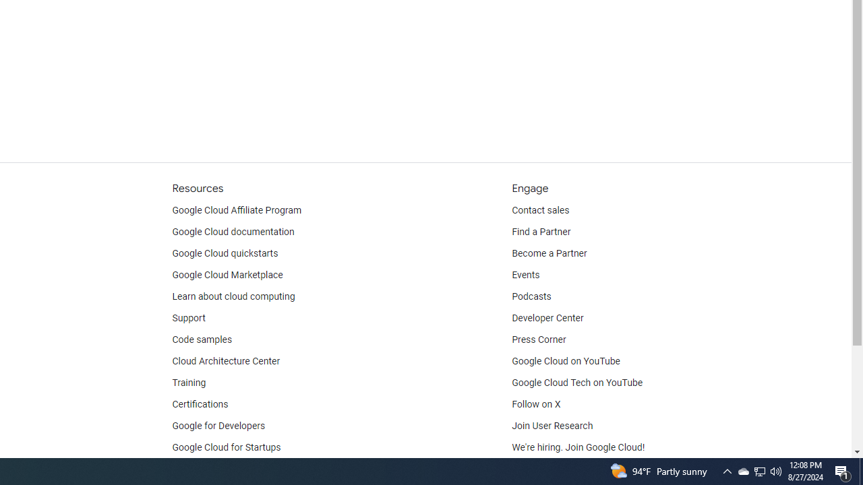 This screenshot has width=863, height=485. I want to click on Google Cloud quickstarts, so click(225, 253).